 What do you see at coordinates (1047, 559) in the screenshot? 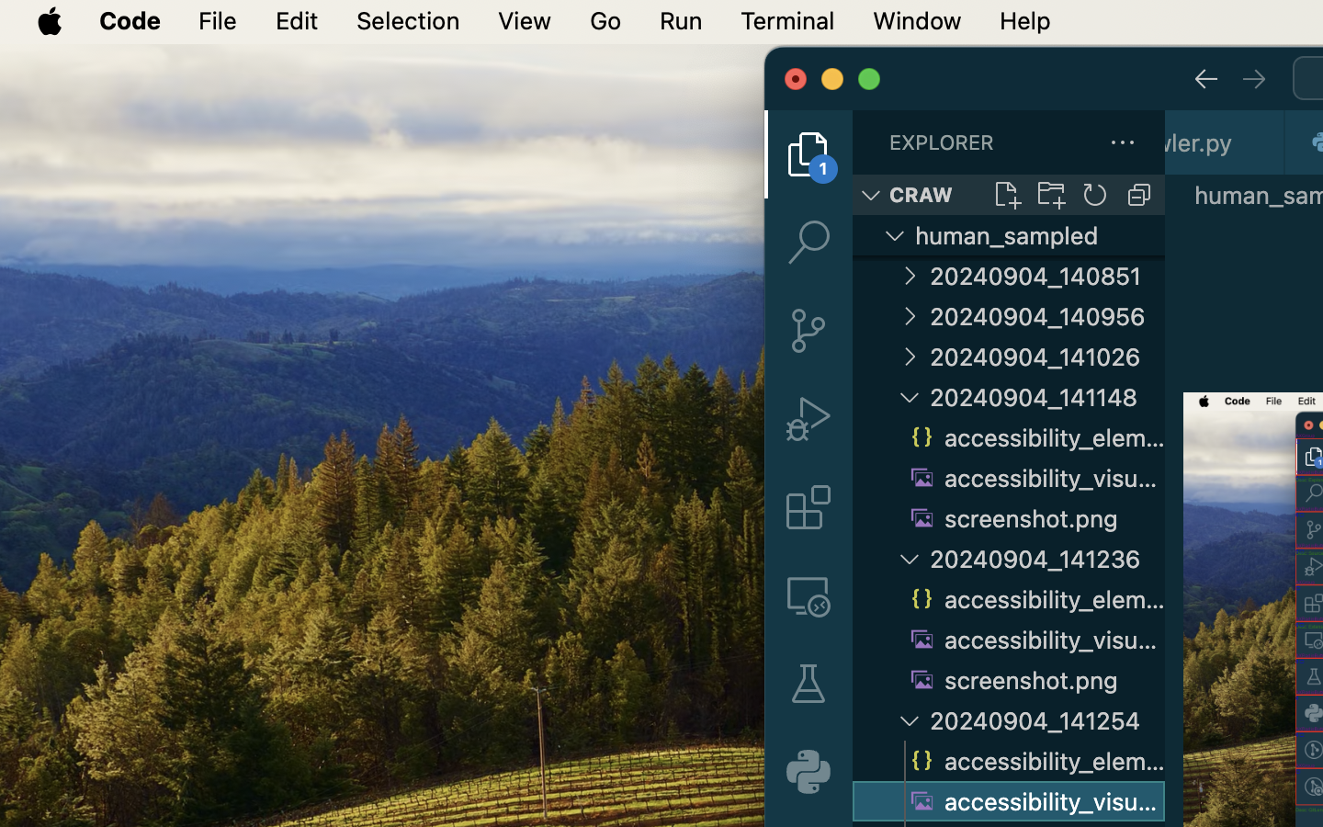
I see `20240904_141236` at bounding box center [1047, 559].